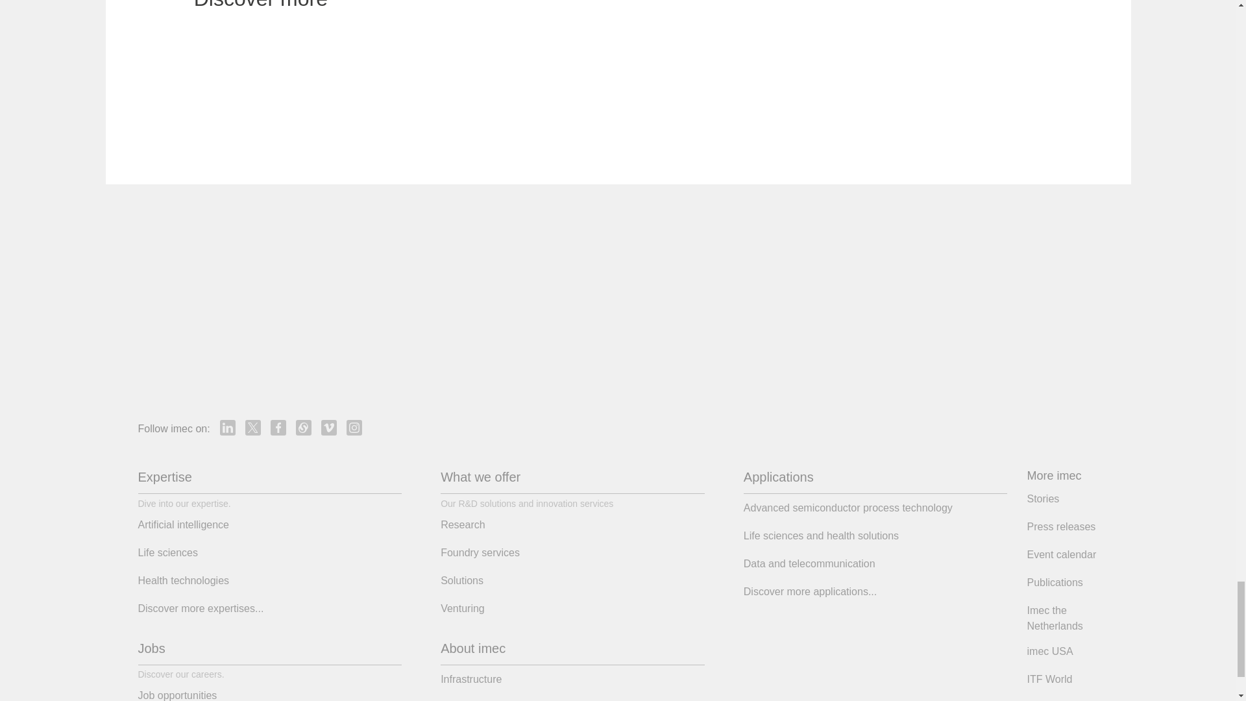 The image size is (1246, 701). What do you see at coordinates (227, 427) in the screenshot?
I see `LinkedIn` at bounding box center [227, 427].